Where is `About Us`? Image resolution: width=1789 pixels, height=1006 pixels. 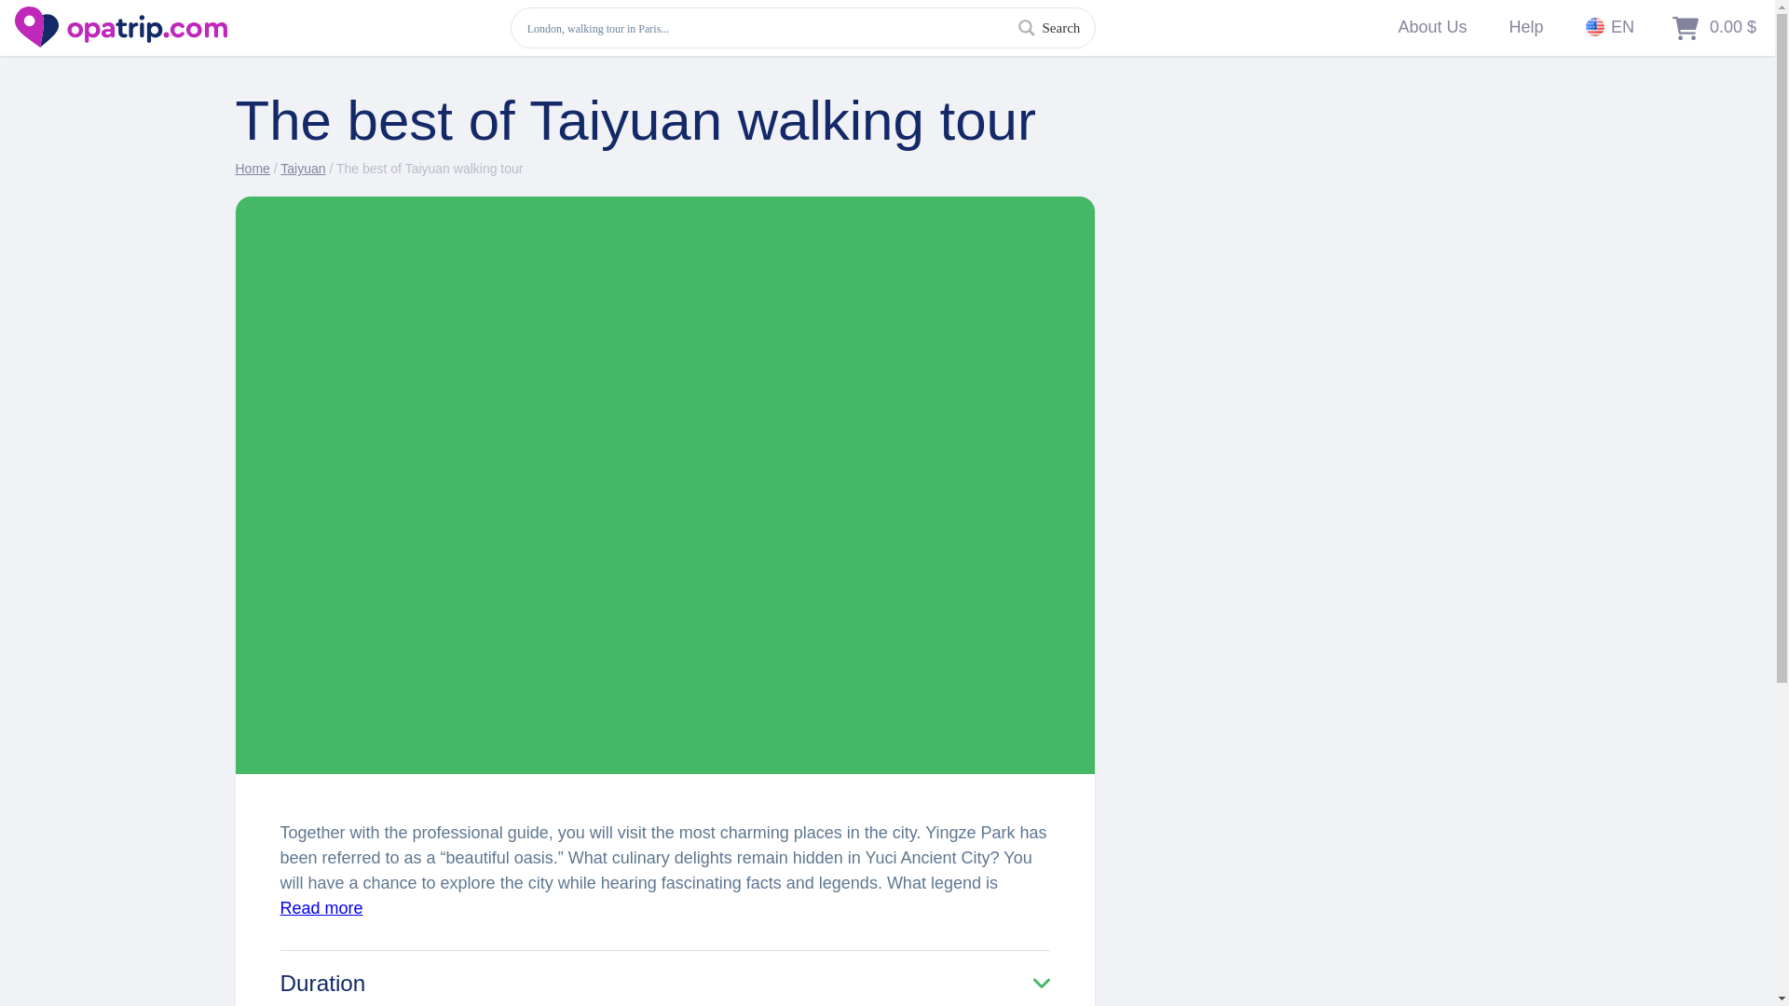
About Us is located at coordinates (1431, 28).